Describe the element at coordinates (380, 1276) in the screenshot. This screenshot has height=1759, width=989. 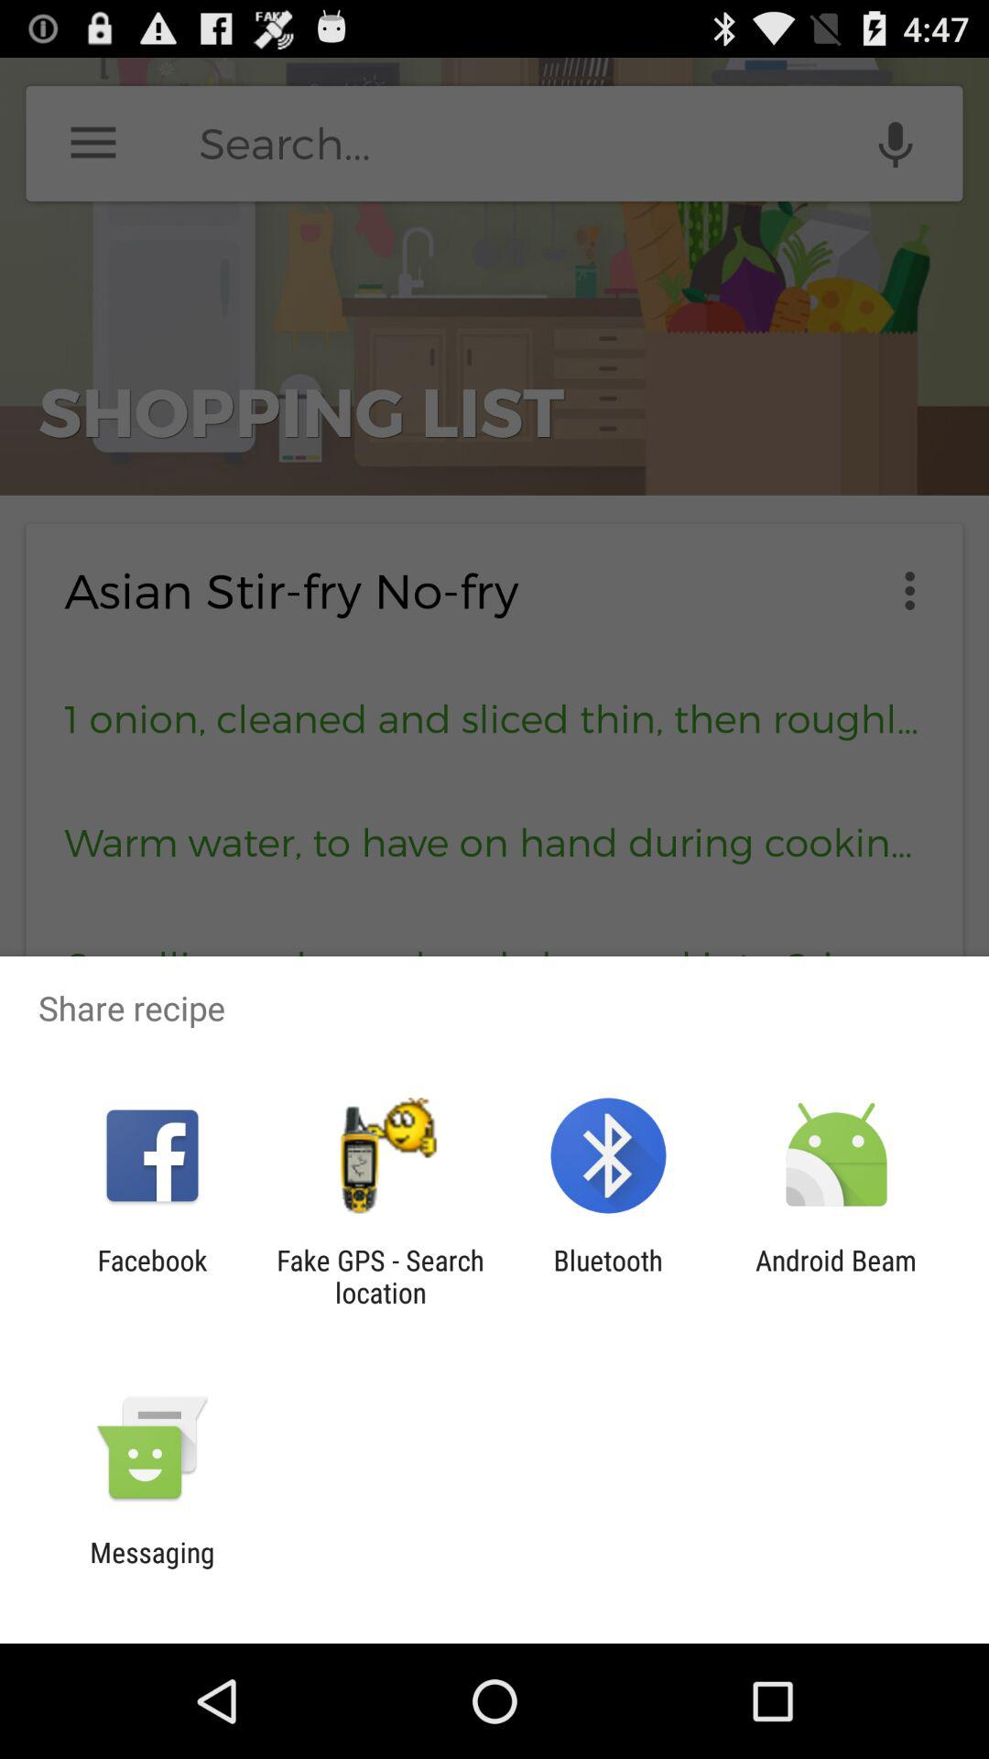
I see `turn off fake gps search item` at that location.